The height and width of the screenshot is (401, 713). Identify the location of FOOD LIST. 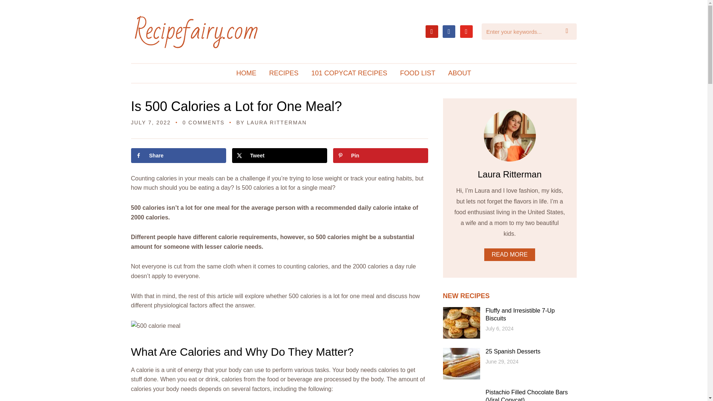
(417, 73).